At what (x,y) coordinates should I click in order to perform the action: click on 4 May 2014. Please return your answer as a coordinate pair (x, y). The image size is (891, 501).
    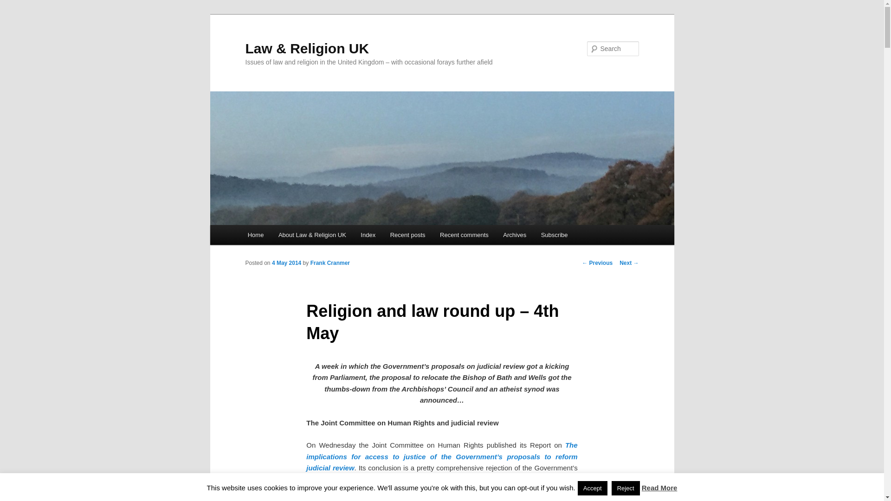
    Looking at the image, I should click on (286, 263).